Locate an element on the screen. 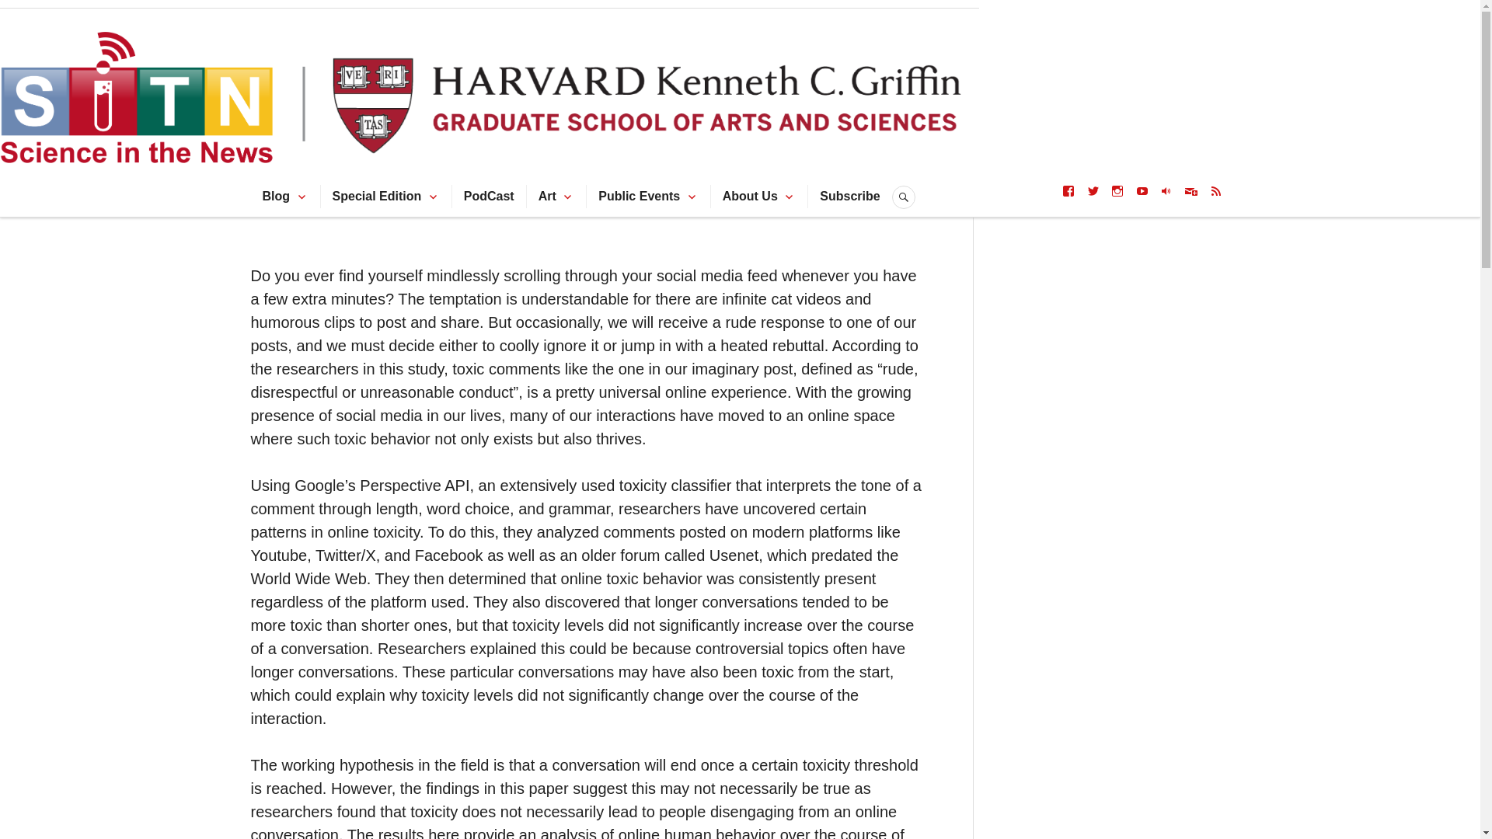 Image resolution: width=1492 pixels, height=839 pixels. Blog is located at coordinates (277, 196).